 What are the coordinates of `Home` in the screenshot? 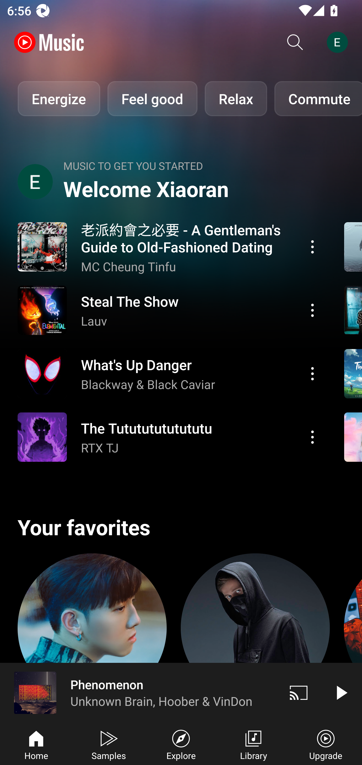 It's located at (36, 744).